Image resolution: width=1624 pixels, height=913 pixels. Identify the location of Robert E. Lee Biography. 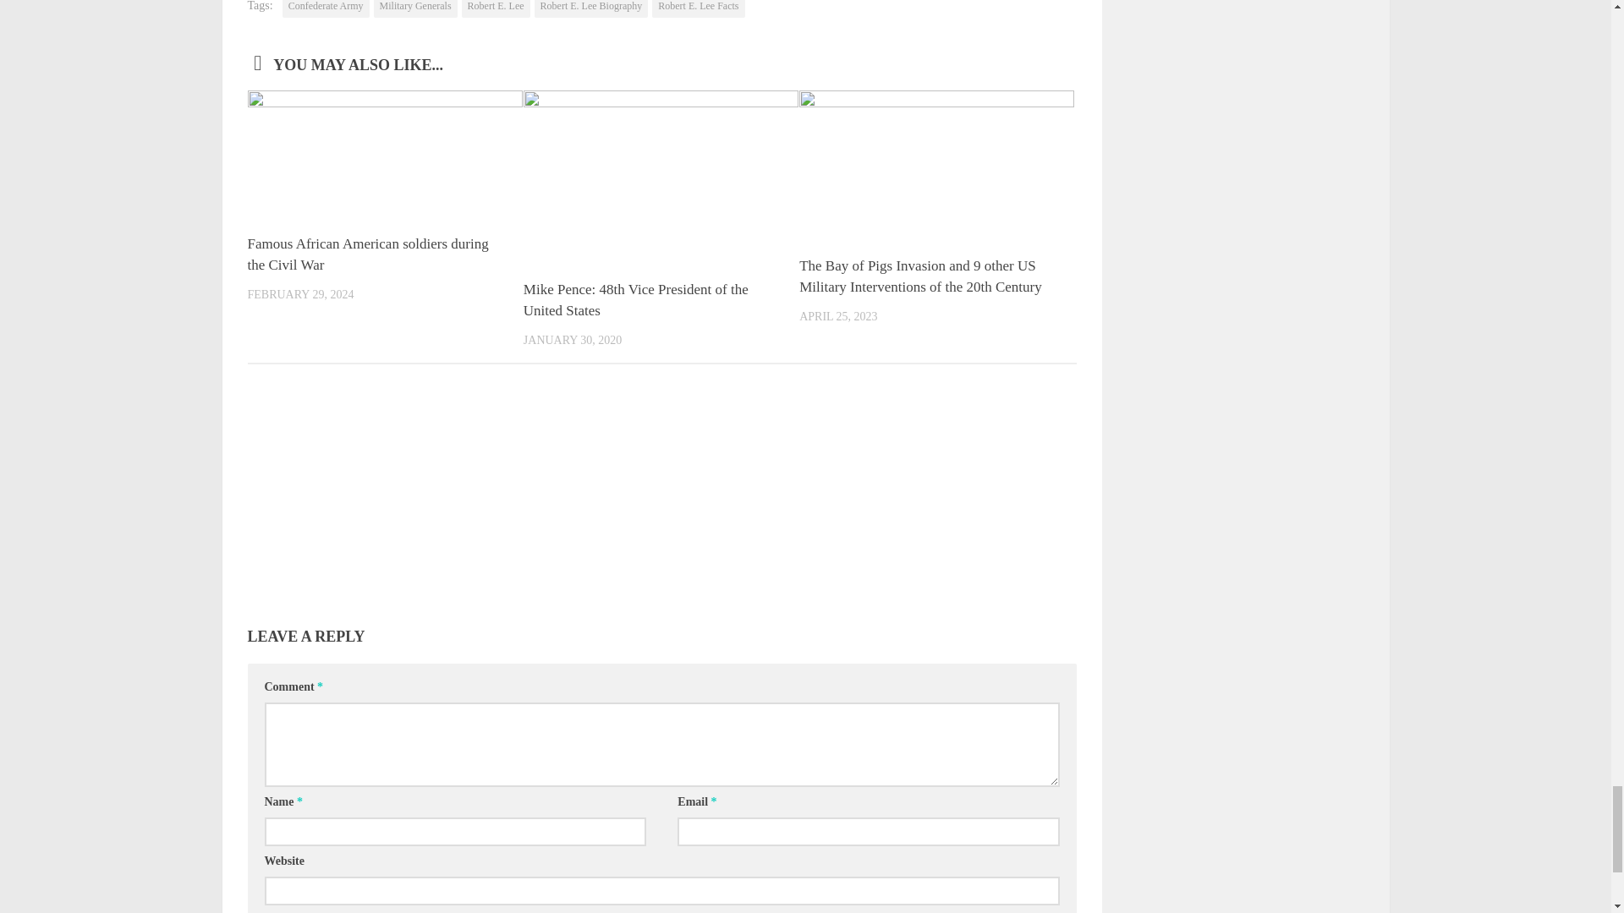
(590, 8).